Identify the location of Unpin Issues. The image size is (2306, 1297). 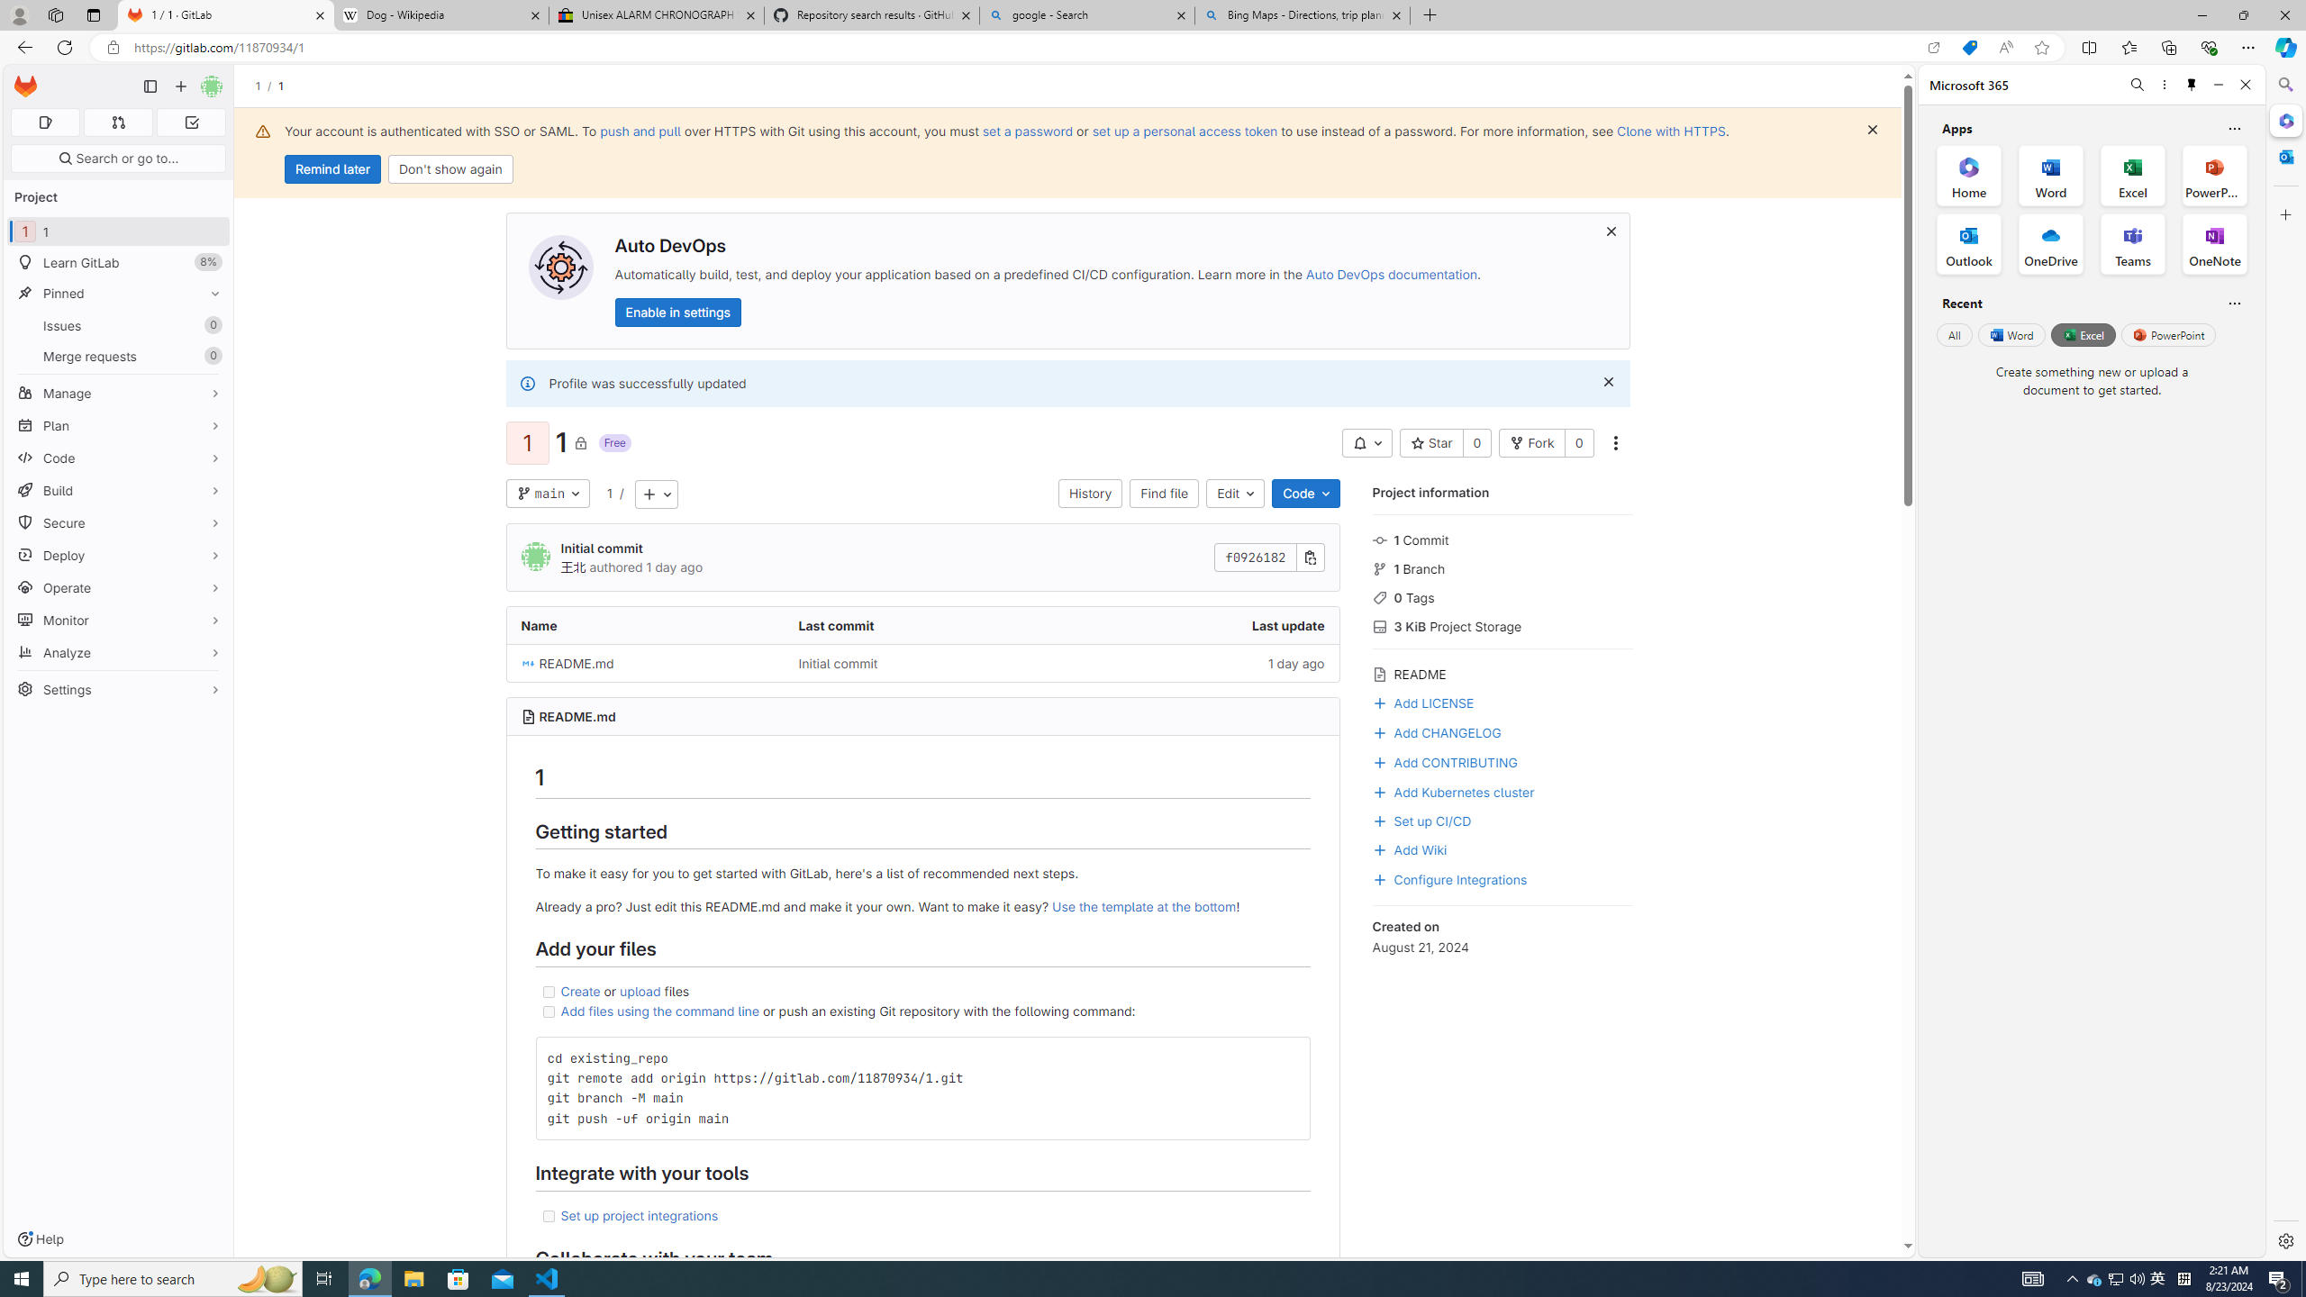
(211, 325).